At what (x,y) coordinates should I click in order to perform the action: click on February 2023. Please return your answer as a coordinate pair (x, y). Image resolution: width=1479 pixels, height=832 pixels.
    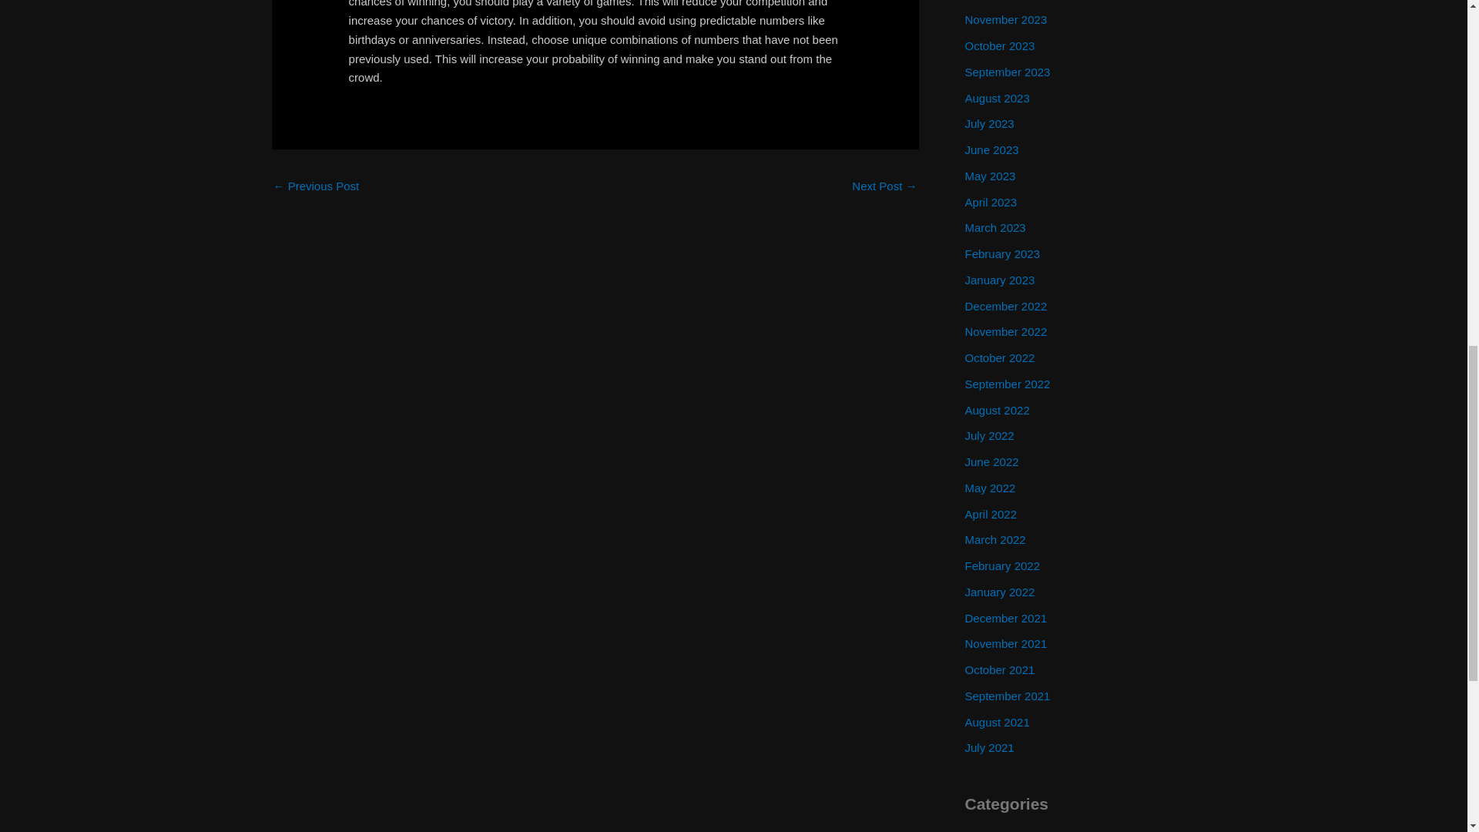
    Looking at the image, I should click on (1001, 253).